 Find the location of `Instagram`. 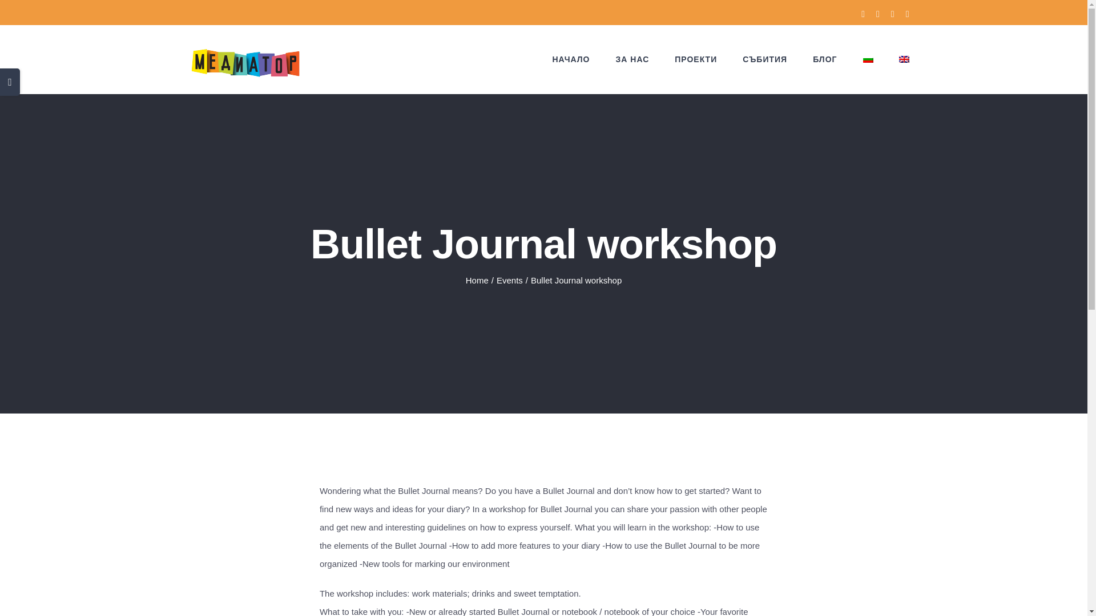

Instagram is located at coordinates (878, 14).